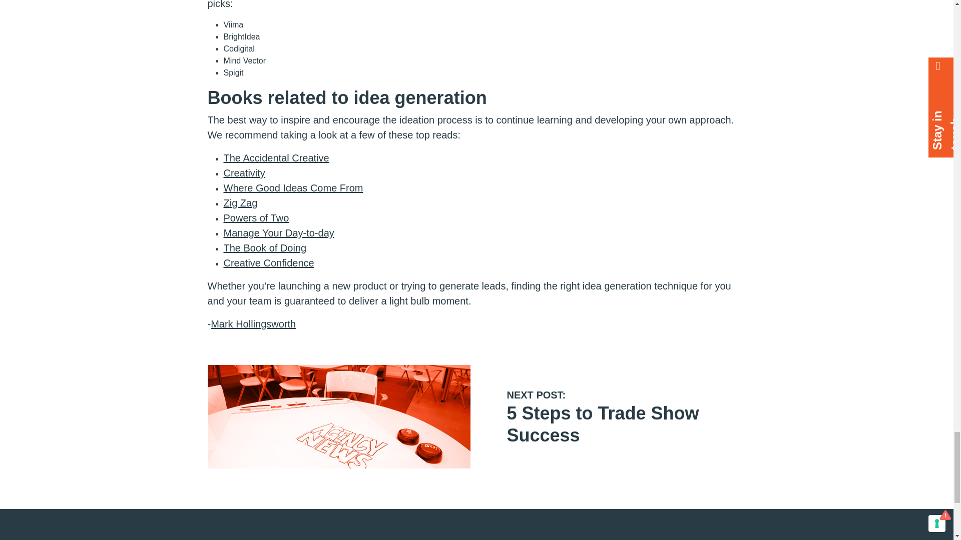  Describe the element at coordinates (268, 263) in the screenshot. I see `Creative Confidence` at that location.